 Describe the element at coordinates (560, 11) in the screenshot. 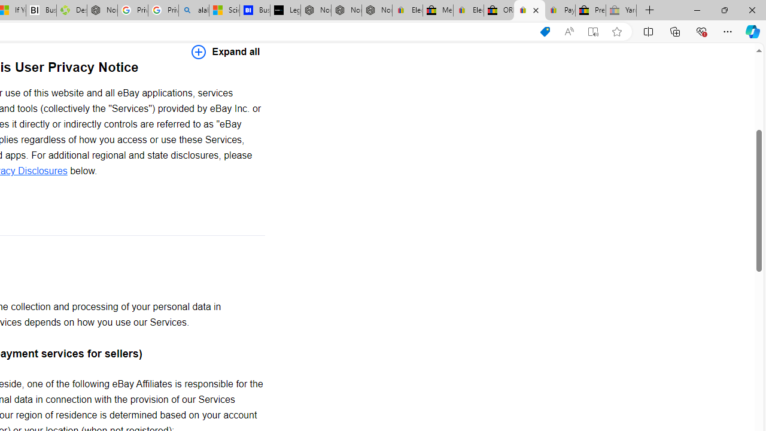

I see `Payments Terms of Use | eBay.com` at that location.